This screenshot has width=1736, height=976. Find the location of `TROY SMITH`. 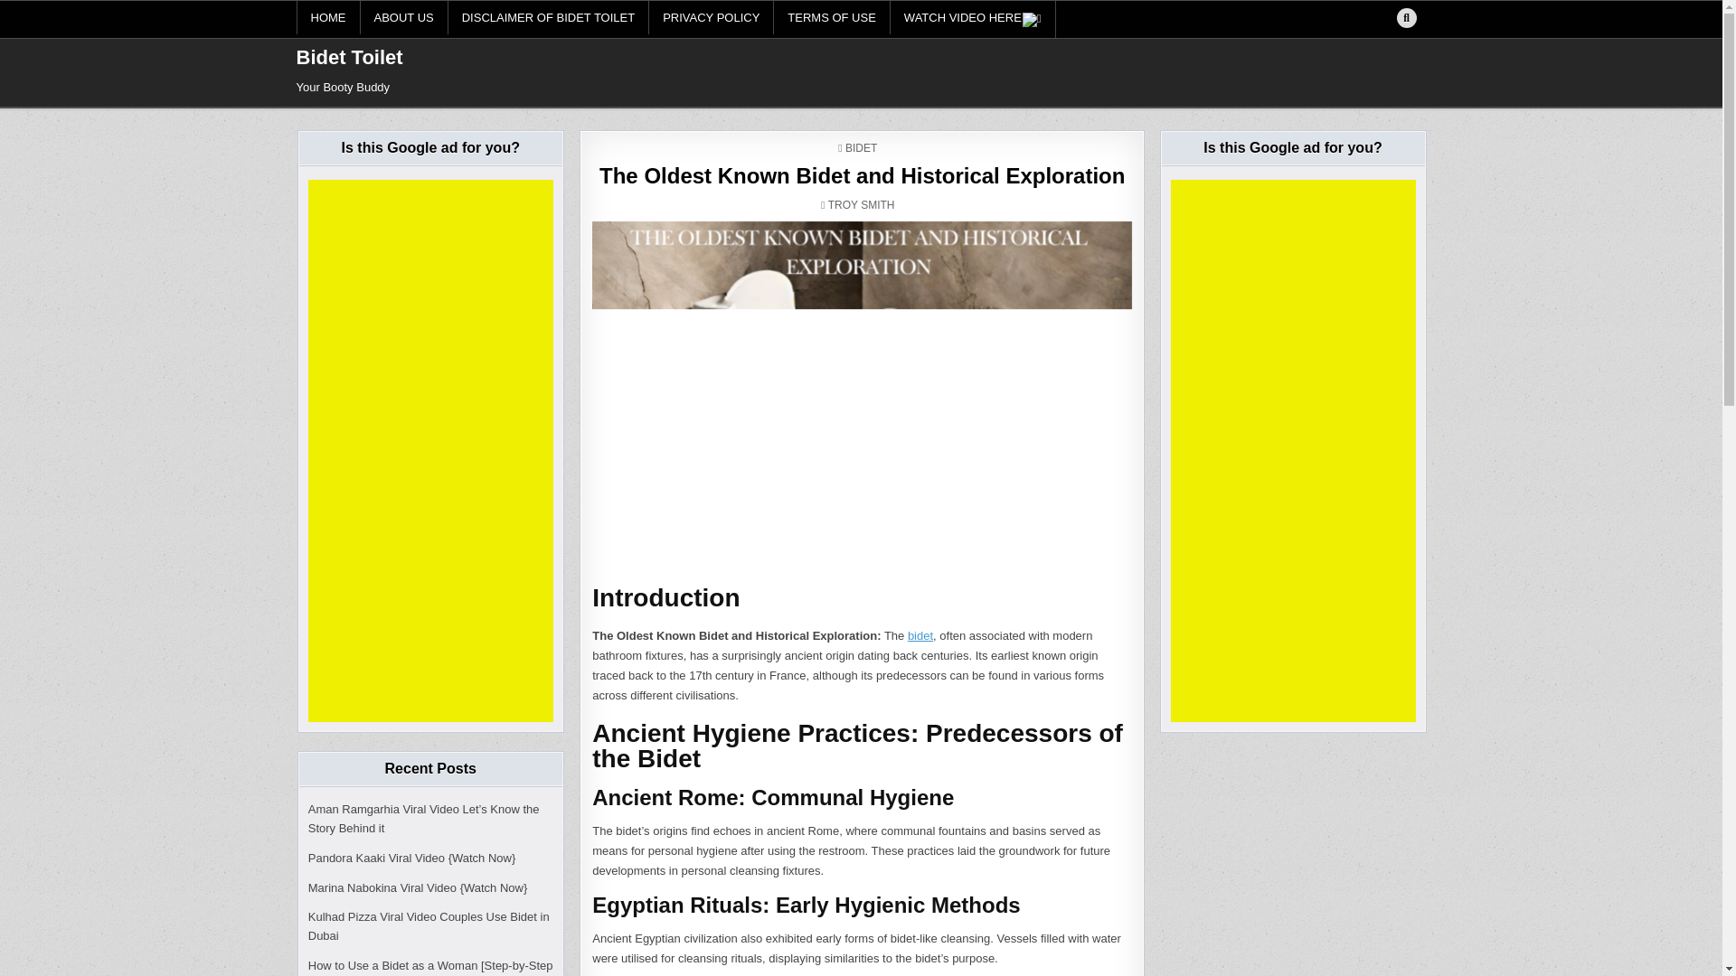

TROY SMITH is located at coordinates (861, 205).